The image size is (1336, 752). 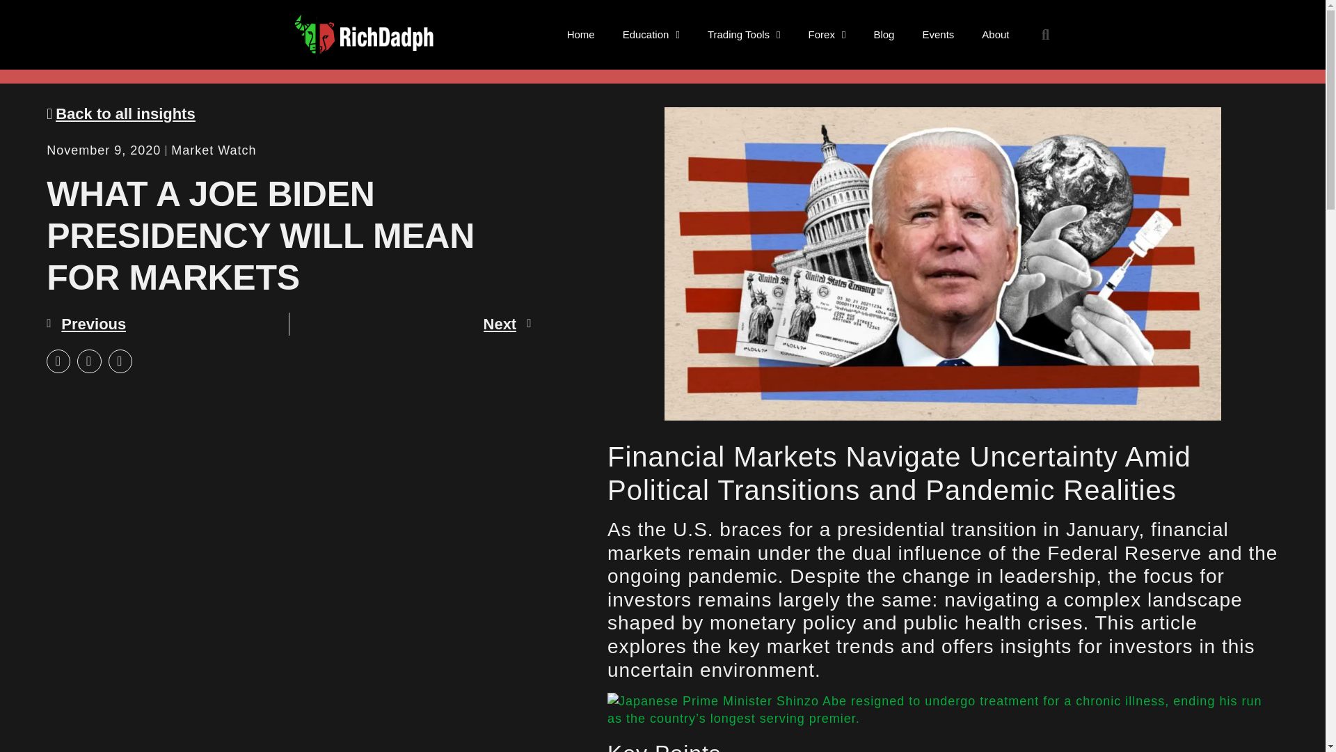 I want to click on Trading Tools, so click(x=744, y=35).